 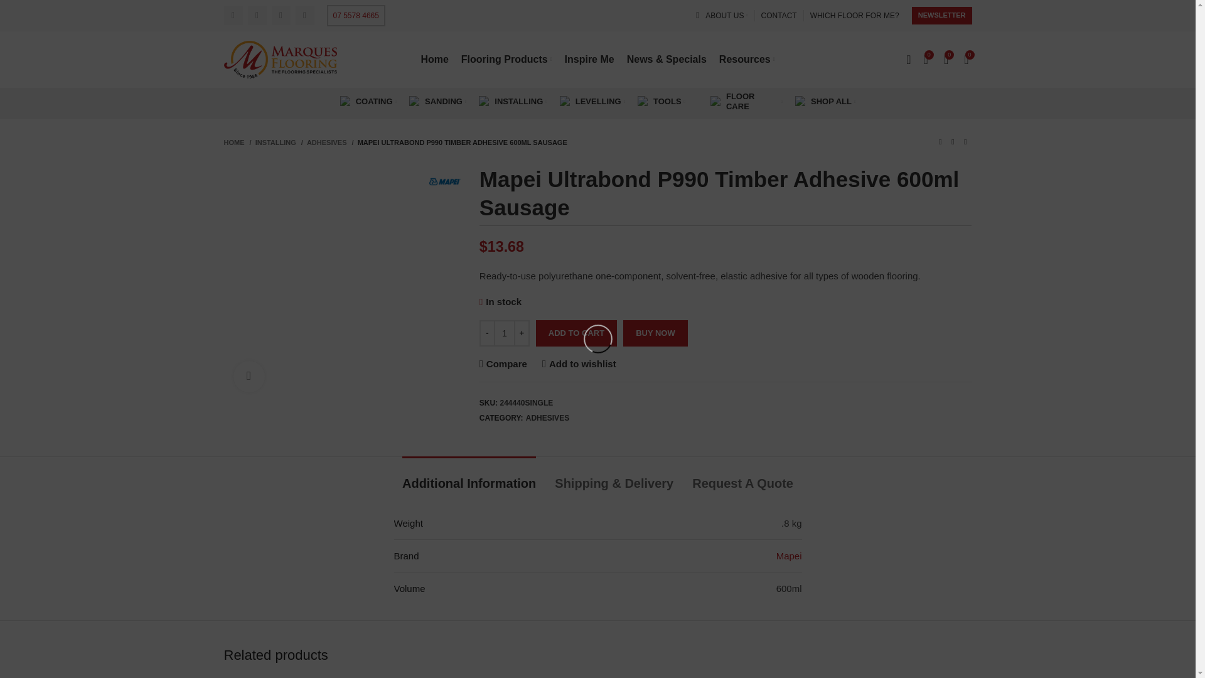 I want to click on levelling, so click(x=565, y=102).